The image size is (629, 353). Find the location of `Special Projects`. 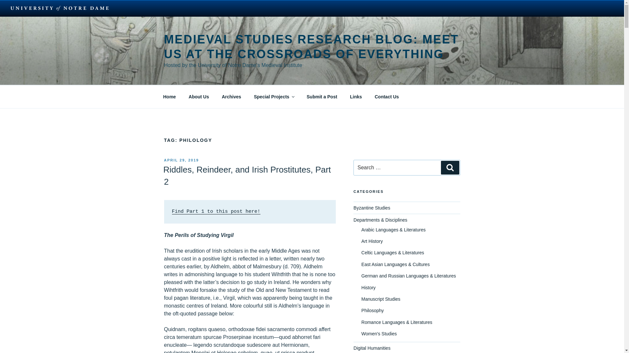

Special Projects is located at coordinates (273, 97).